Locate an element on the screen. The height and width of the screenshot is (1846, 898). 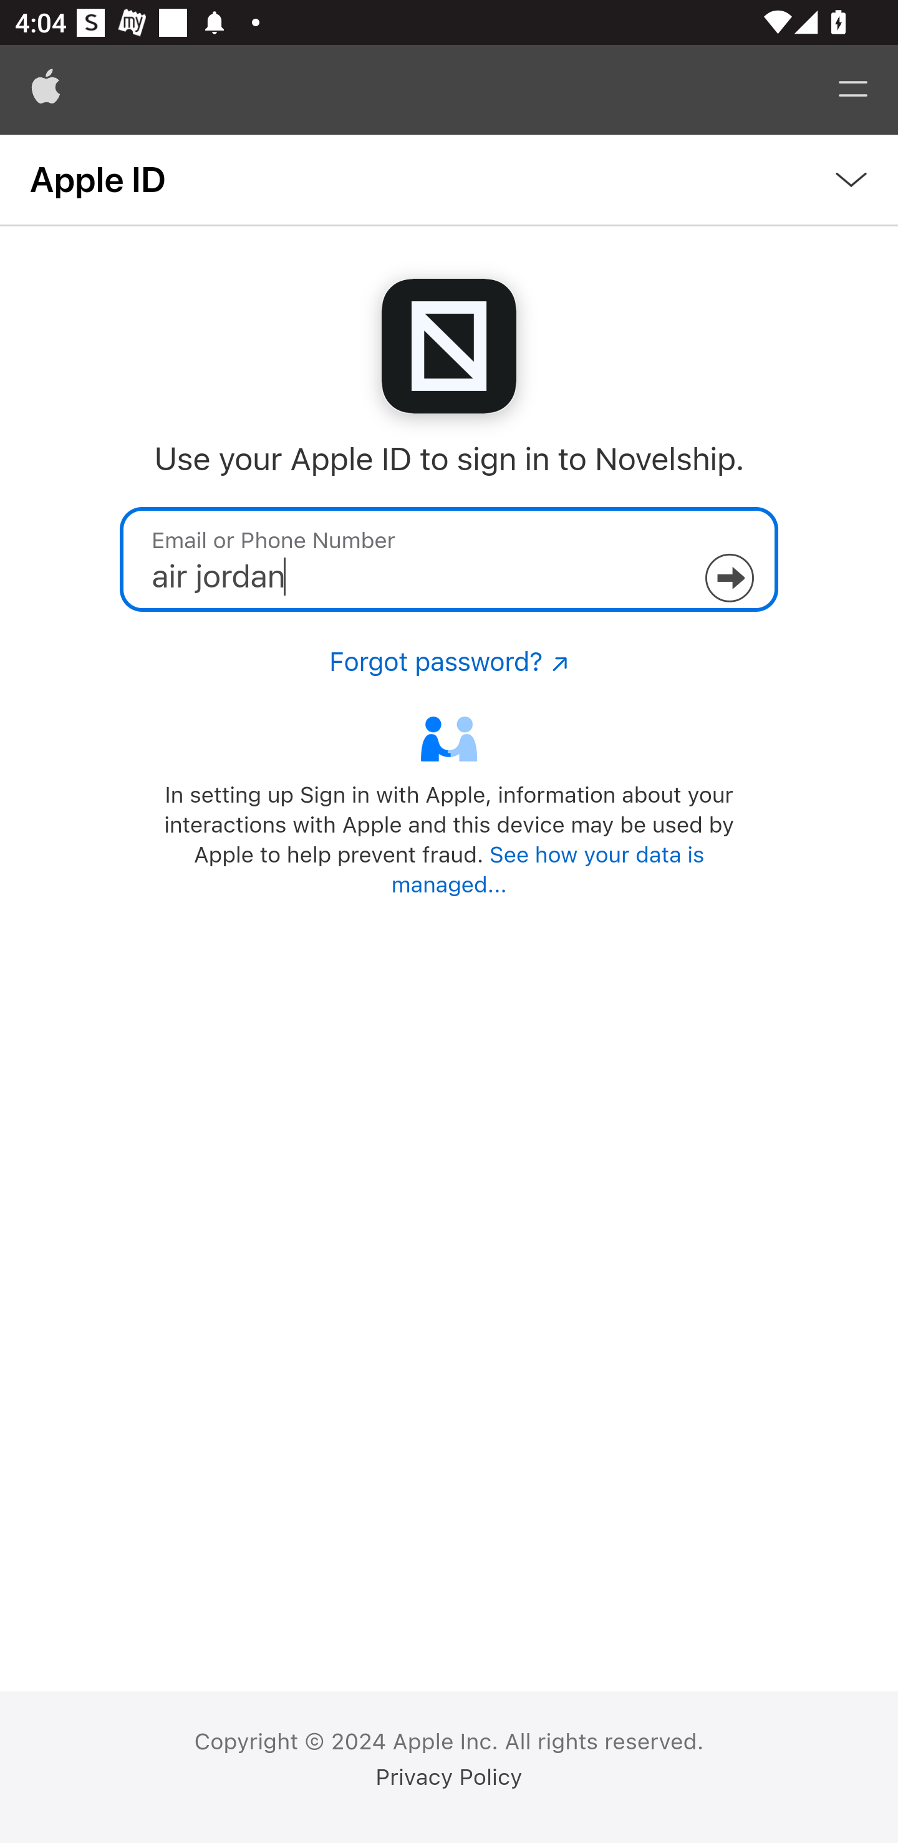
Privacy Policy is located at coordinates (449, 1777).